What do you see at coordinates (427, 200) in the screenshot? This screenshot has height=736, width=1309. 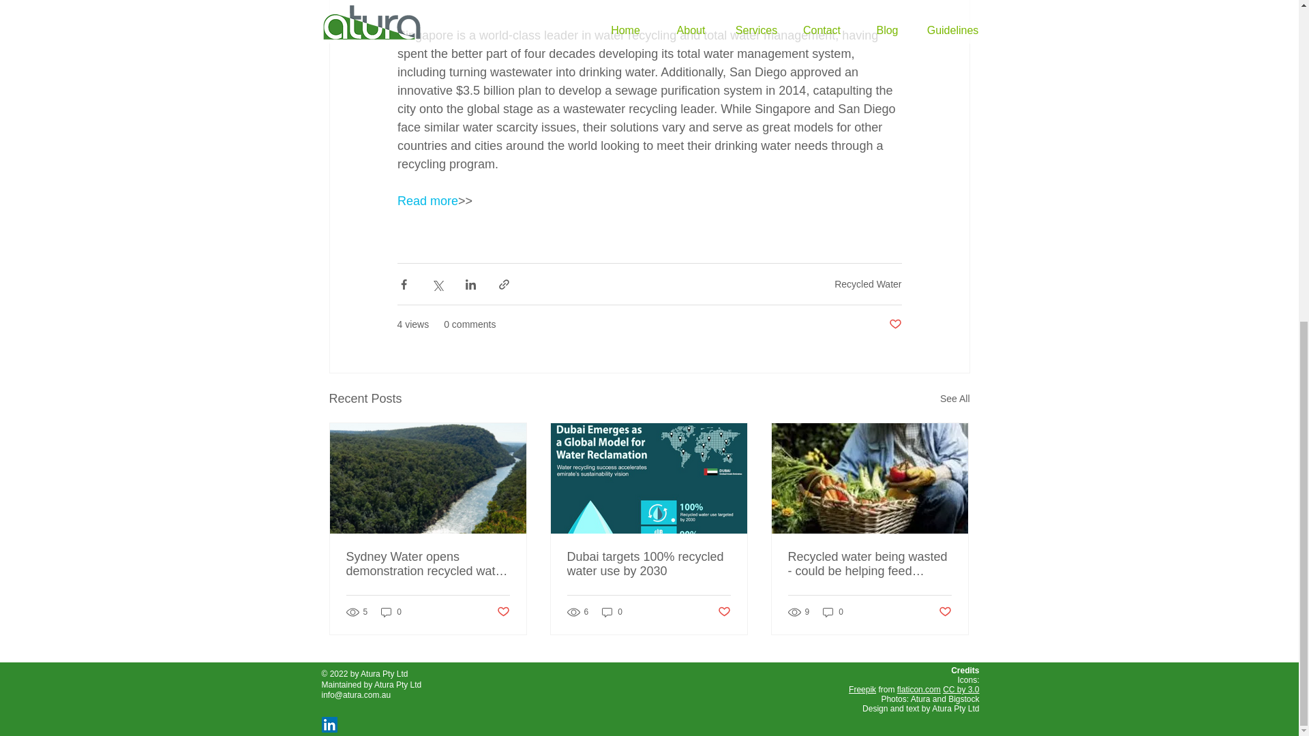 I see `Read more` at bounding box center [427, 200].